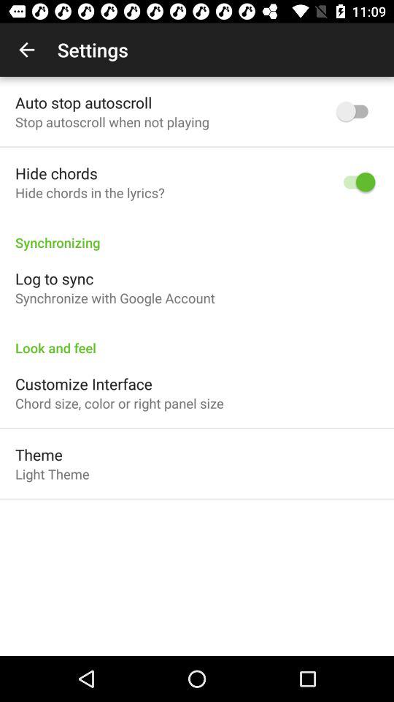 The height and width of the screenshot is (702, 394). What do you see at coordinates (115, 298) in the screenshot?
I see `scroll until the synchronize with google item` at bounding box center [115, 298].